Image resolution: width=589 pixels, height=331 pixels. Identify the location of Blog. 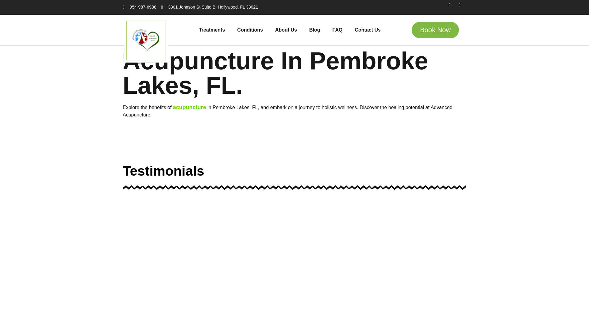
(315, 30).